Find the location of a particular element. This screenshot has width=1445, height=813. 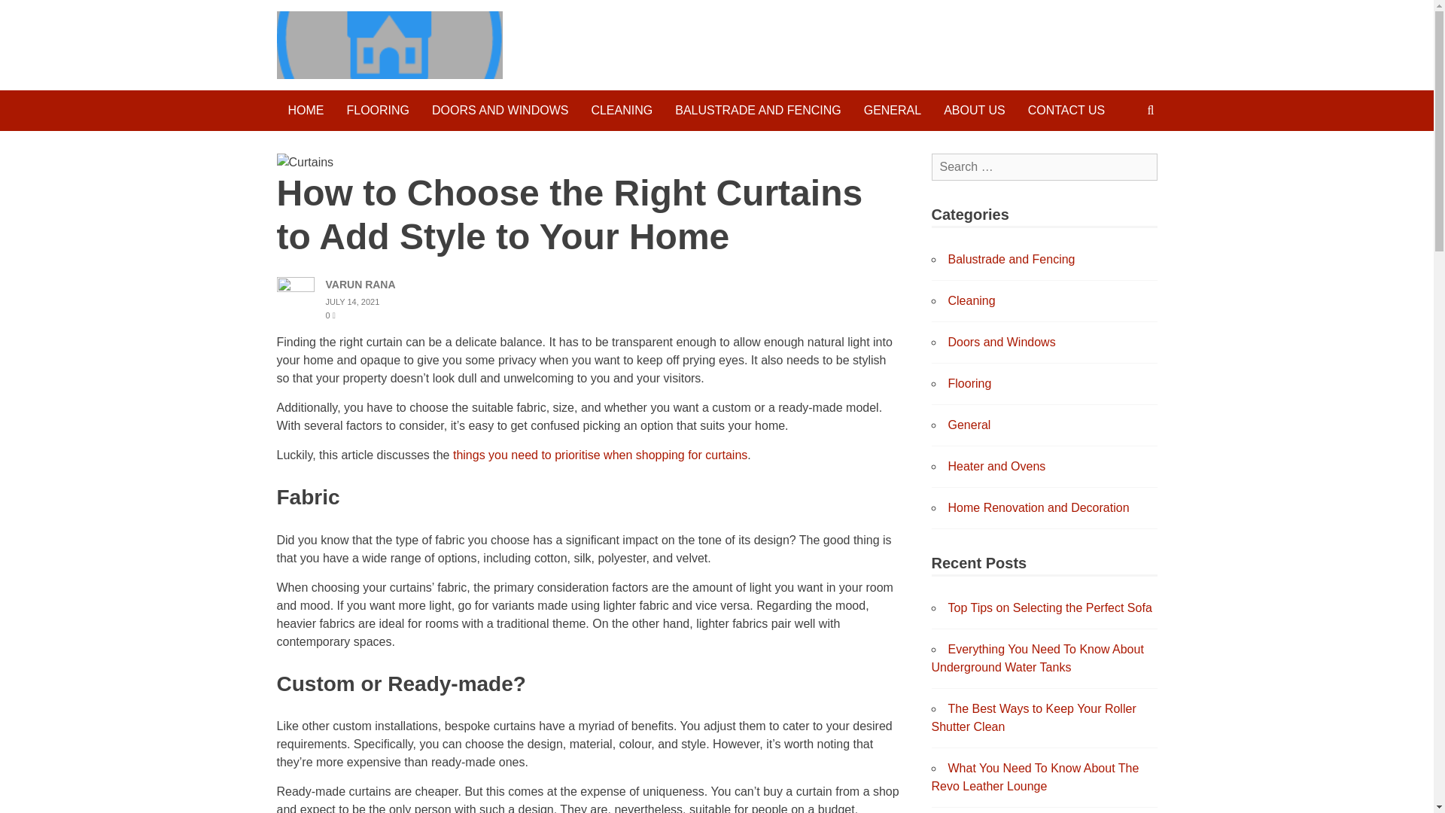

BALUSTRADE AND FENCING is located at coordinates (757, 110).